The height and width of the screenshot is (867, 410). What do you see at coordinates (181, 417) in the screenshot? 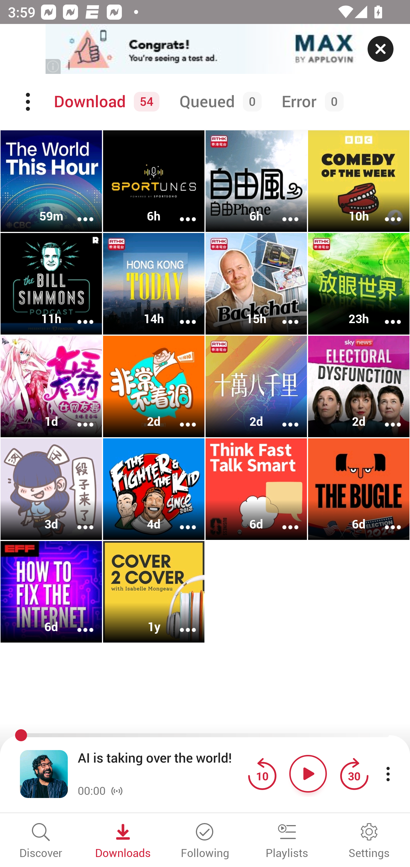
I see `More options` at bounding box center [181, 417].